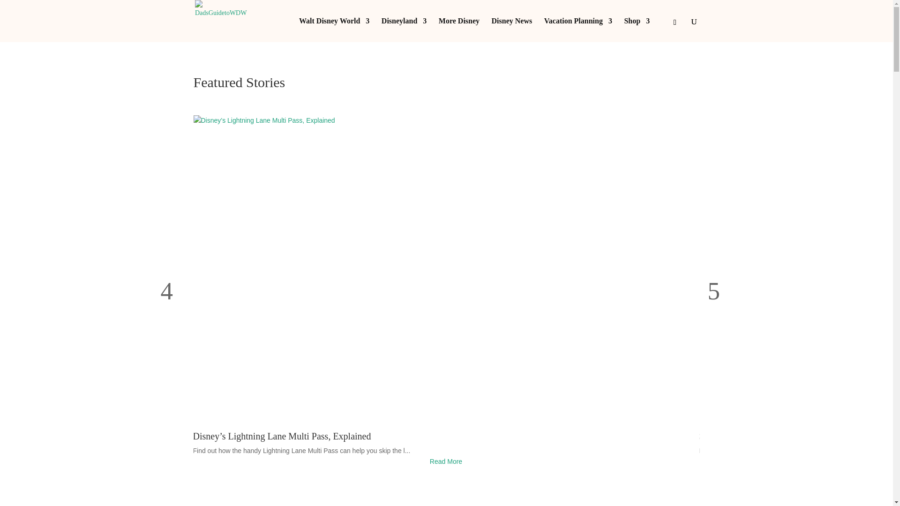  I want to click on Disney News, so click(512, 30).